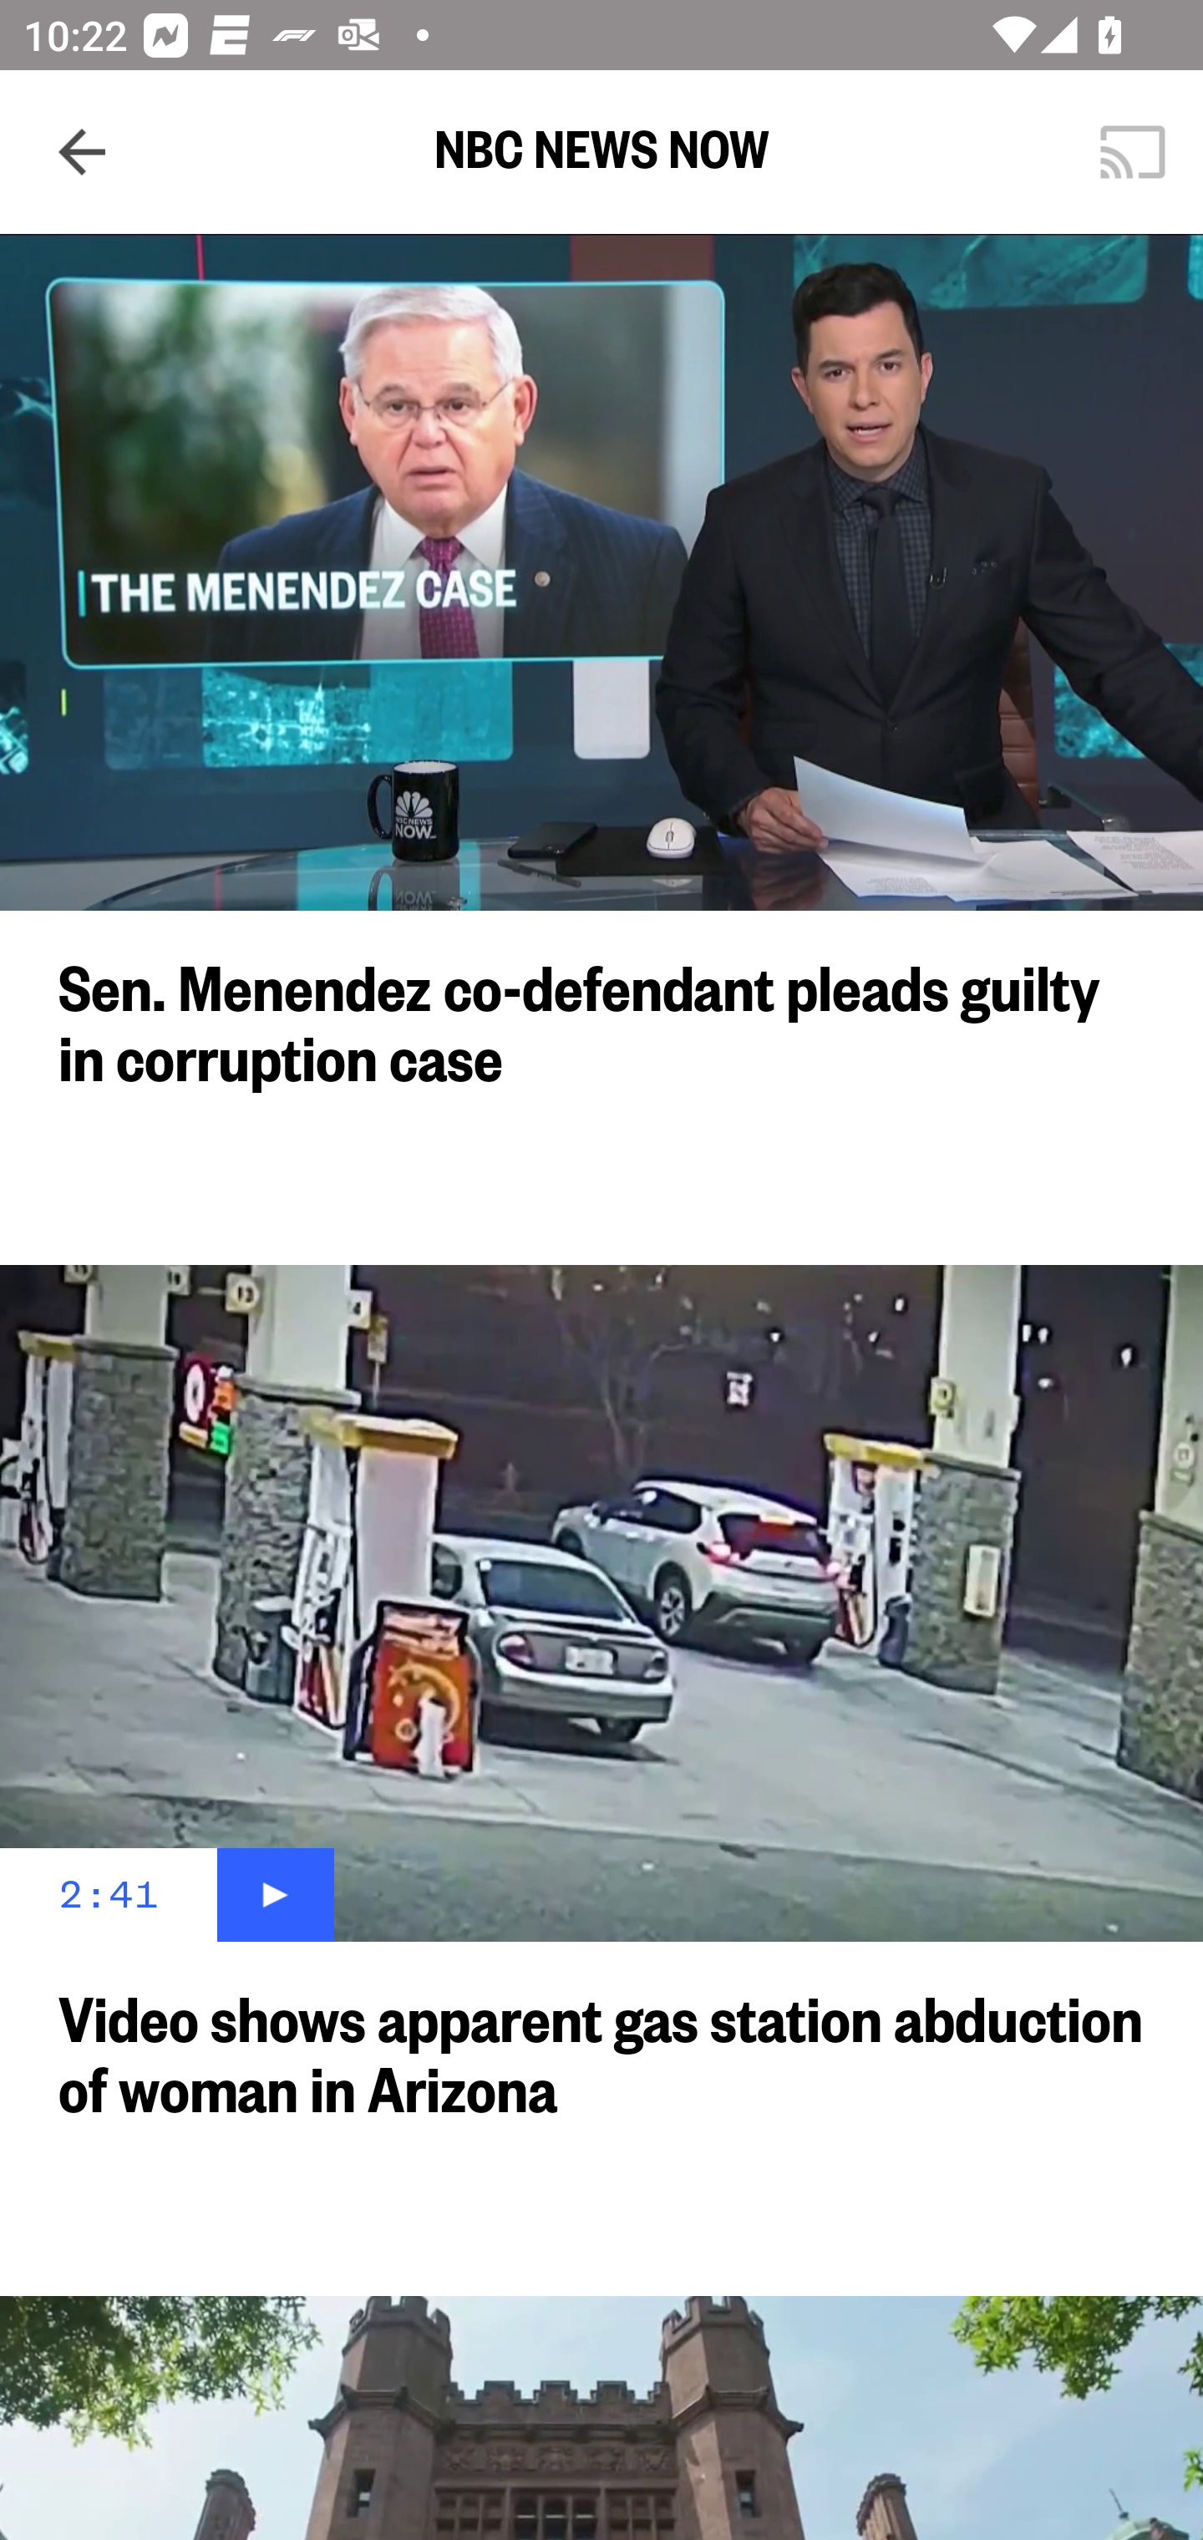 The height and width of the screenshot is (2540, 1203). Describe the element at coordinates (1133, 152) in the screenshot. I see `Cast. Disconnected` at that location.